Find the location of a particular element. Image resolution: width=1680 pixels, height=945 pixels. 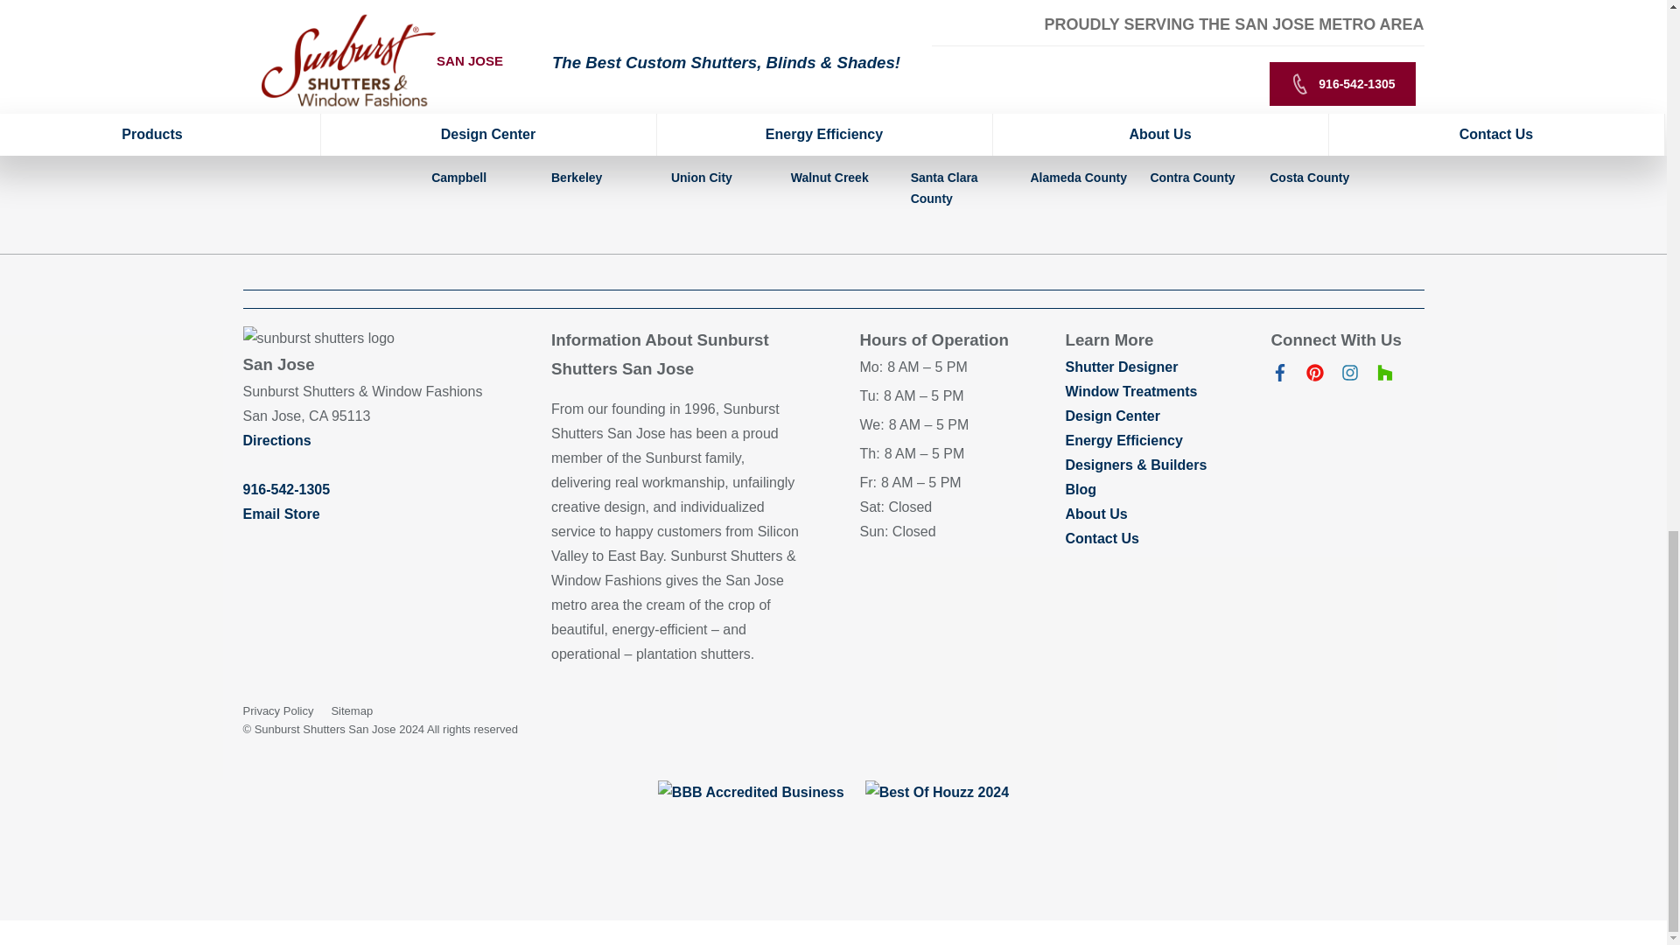

BBB Accredited Business is located at coordinates (751, 793).